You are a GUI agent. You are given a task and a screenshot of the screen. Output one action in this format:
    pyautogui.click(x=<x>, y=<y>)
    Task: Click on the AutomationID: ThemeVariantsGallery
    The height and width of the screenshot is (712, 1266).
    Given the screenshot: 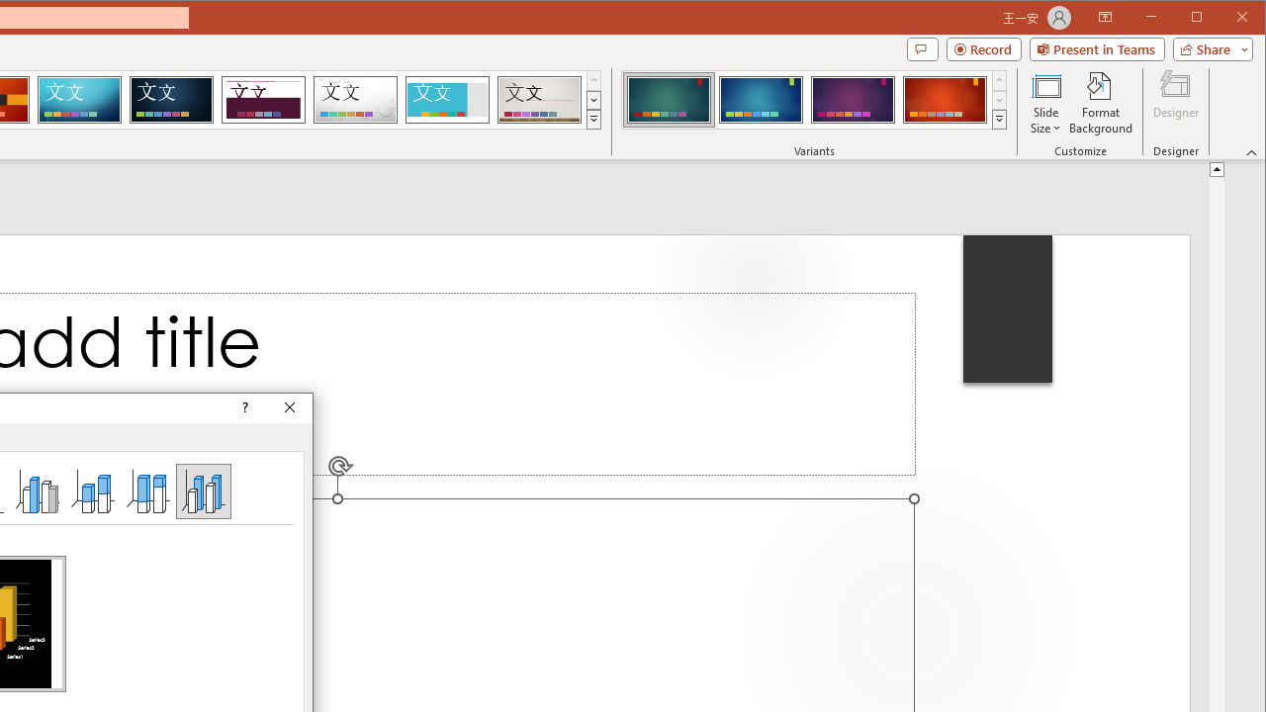 What is the action you would take?
    pyautogui.click(x=815, y=100)
    